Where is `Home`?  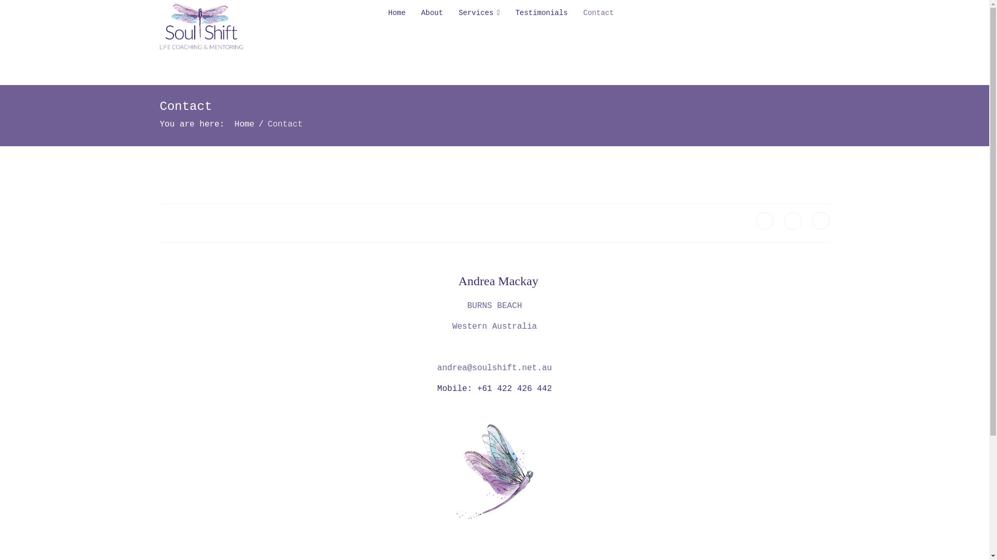
Home is located at coordinates (397, 13).